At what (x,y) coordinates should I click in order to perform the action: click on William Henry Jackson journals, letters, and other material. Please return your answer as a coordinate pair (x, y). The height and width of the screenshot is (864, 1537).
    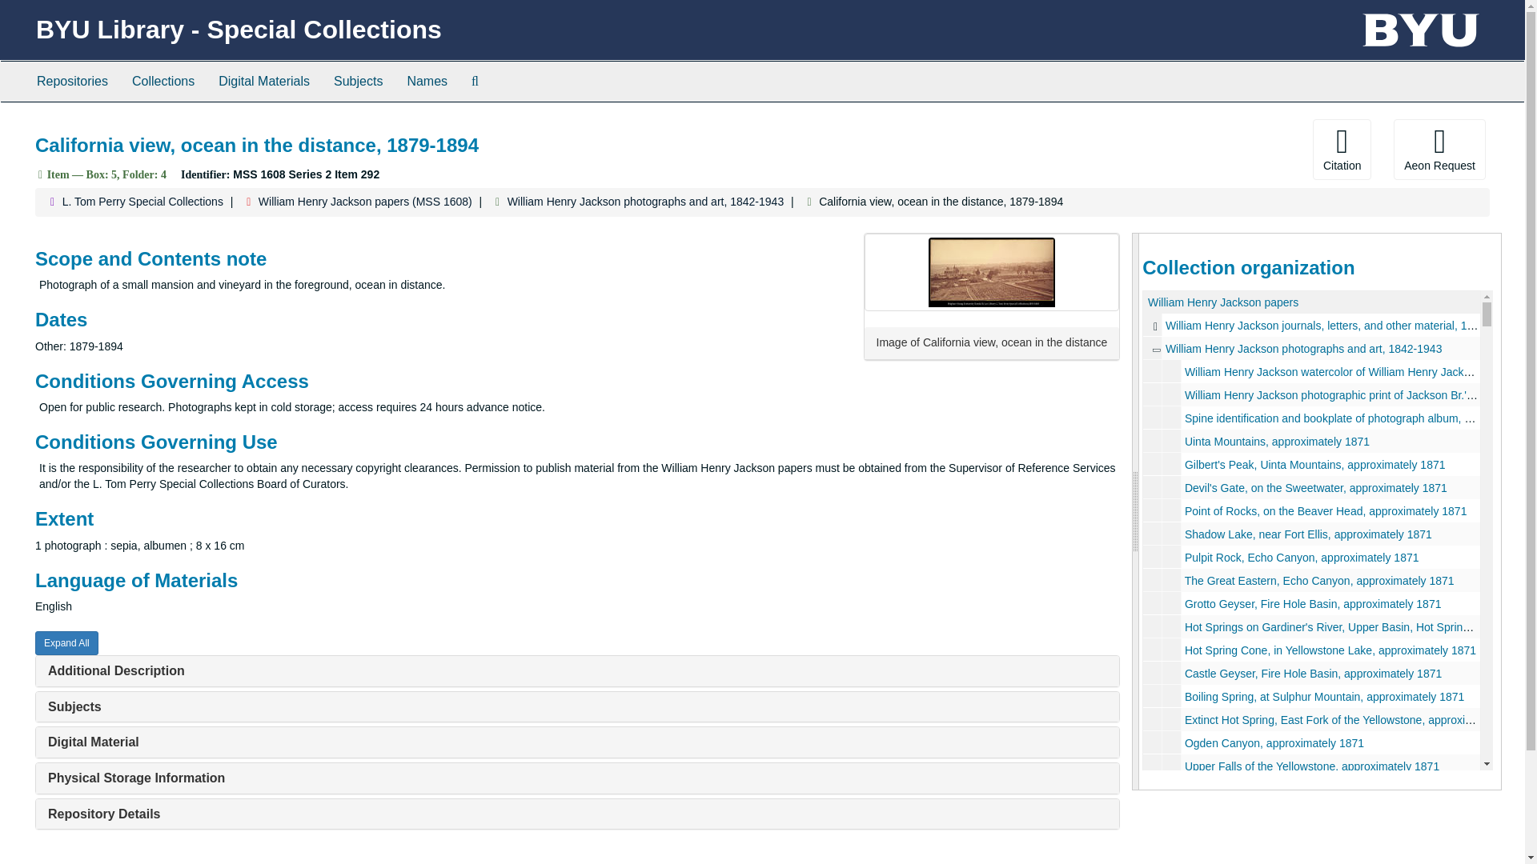
    Looking at the image, I should click on (1311, 325).